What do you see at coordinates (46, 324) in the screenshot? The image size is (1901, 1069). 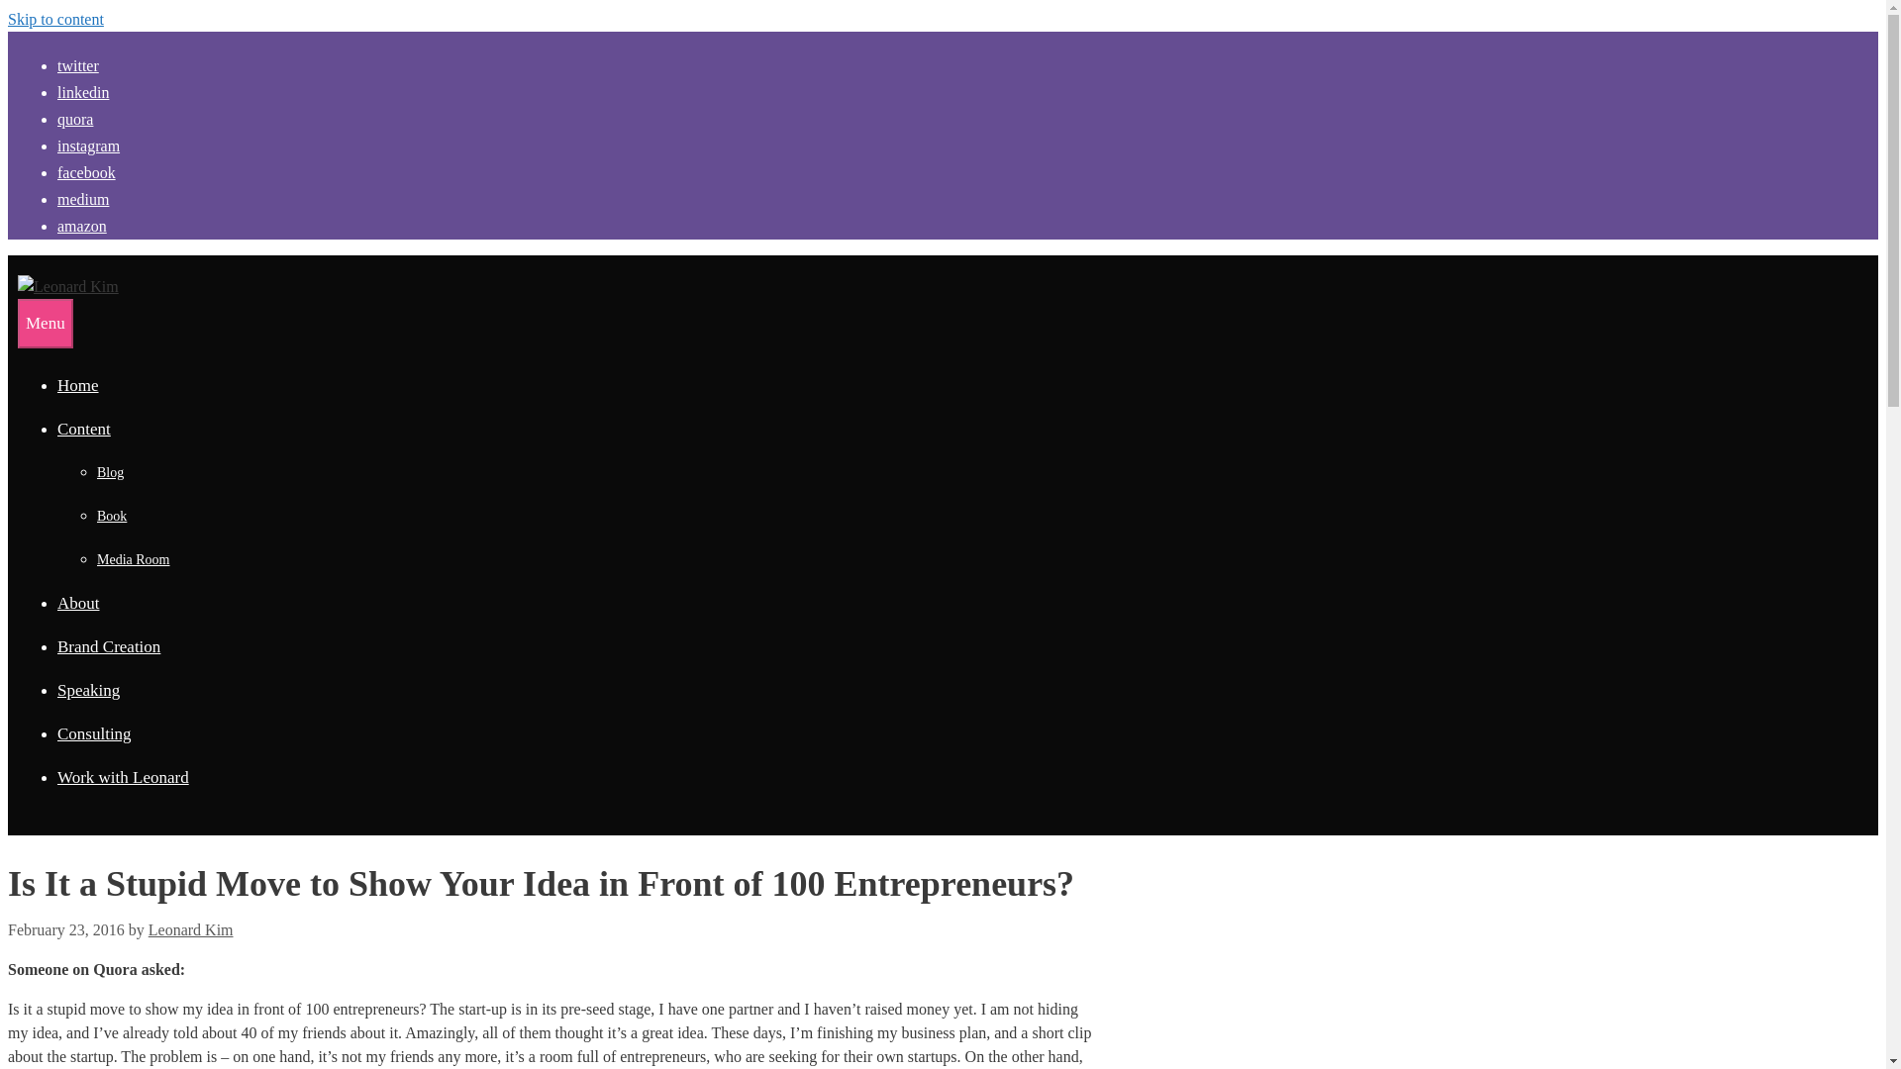 I see `Menu` at bounding box center [46, 324].